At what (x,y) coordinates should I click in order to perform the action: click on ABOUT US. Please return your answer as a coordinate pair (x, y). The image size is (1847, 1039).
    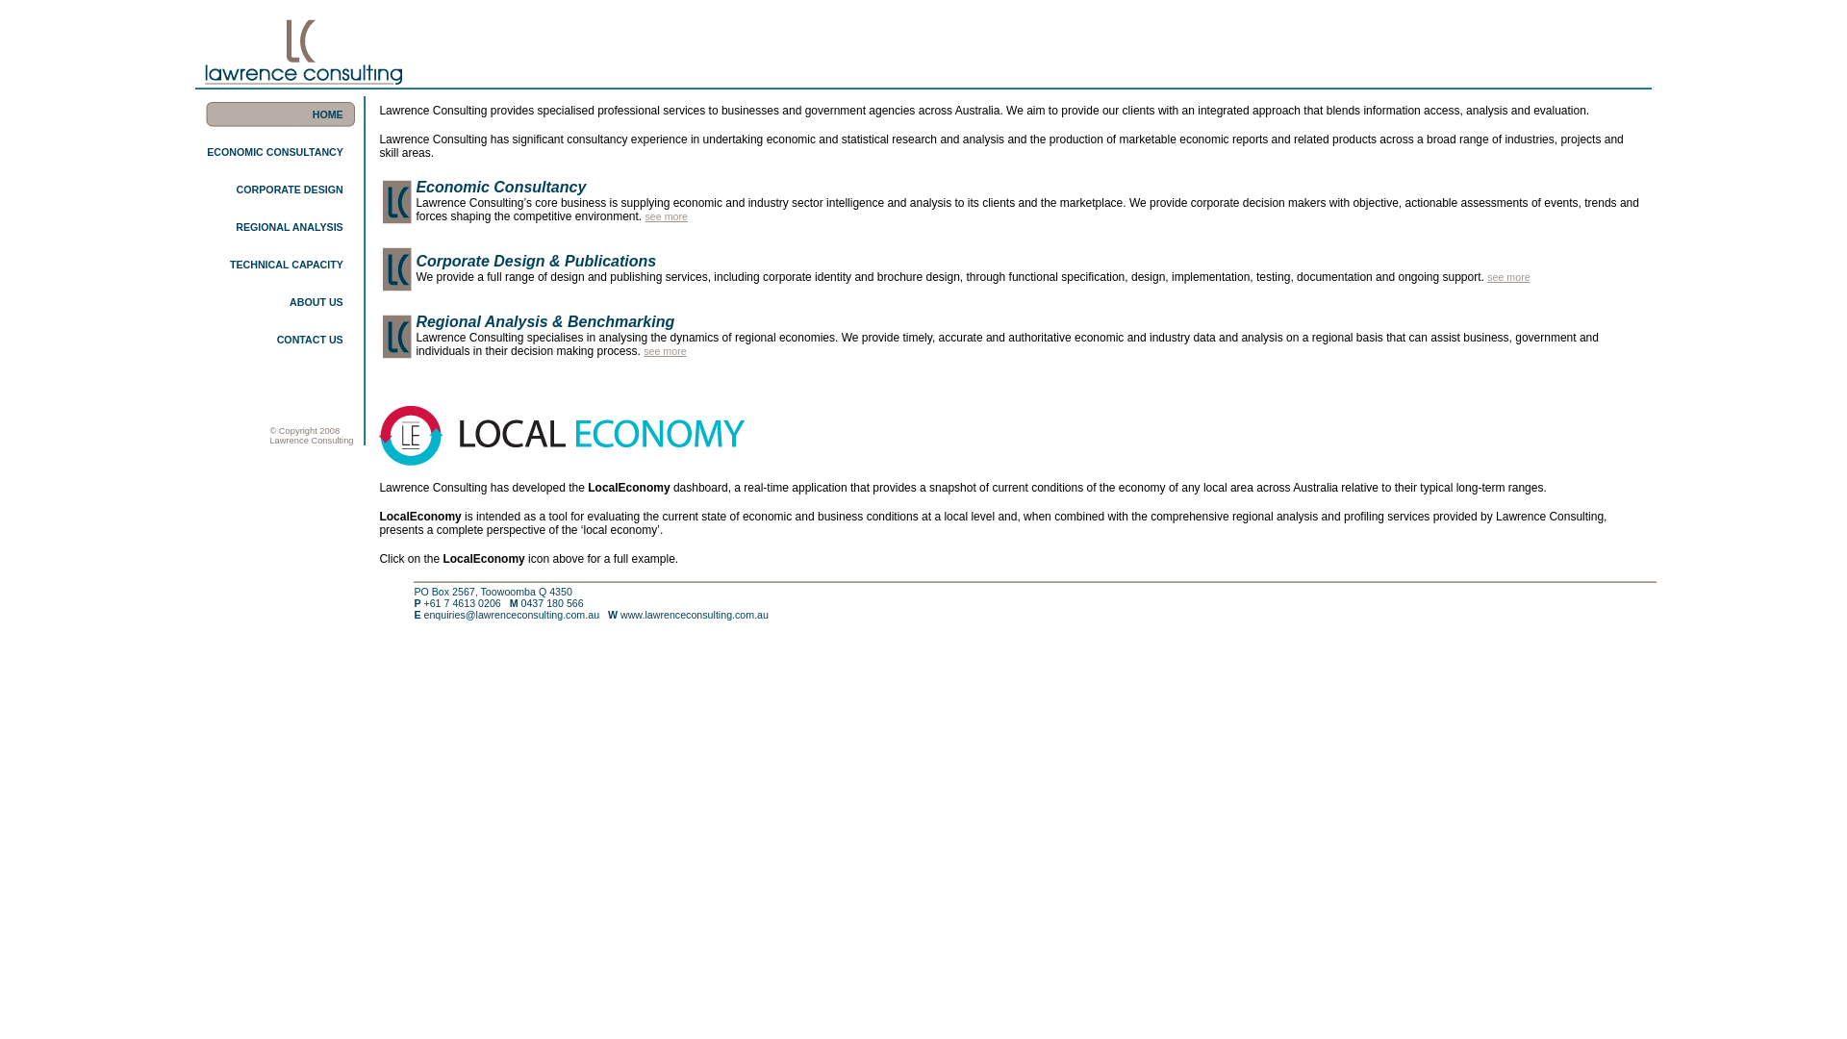
    Looking at the image, I should click on (316, 302).